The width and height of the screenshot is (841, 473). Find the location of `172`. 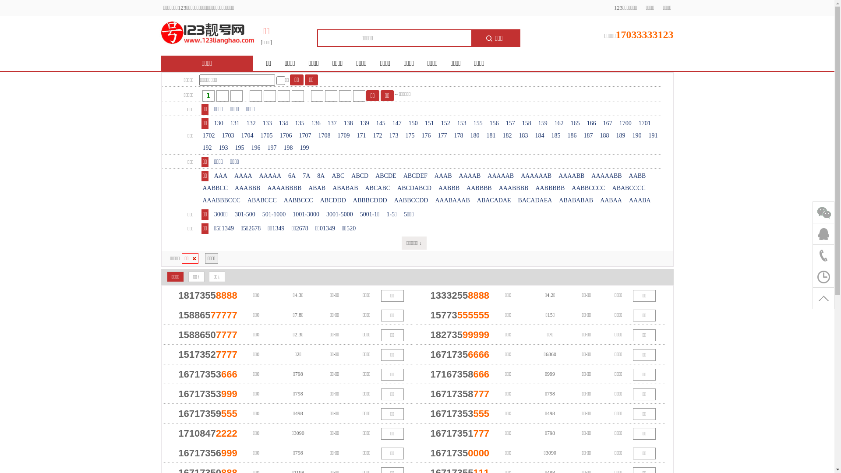

172 is located at coordinates (378, 136).